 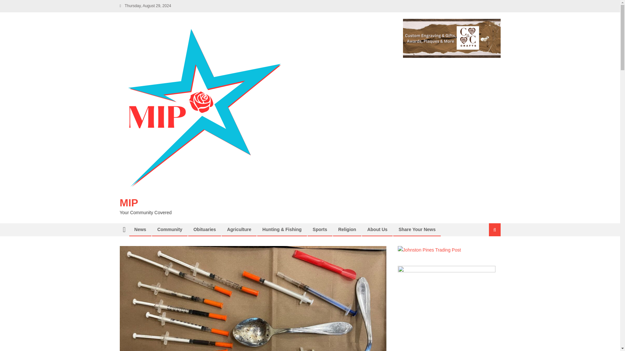 What do you see at coordinates (129, 202) in the screenshot?
I see `MIP` at bounding box center [129, 202].